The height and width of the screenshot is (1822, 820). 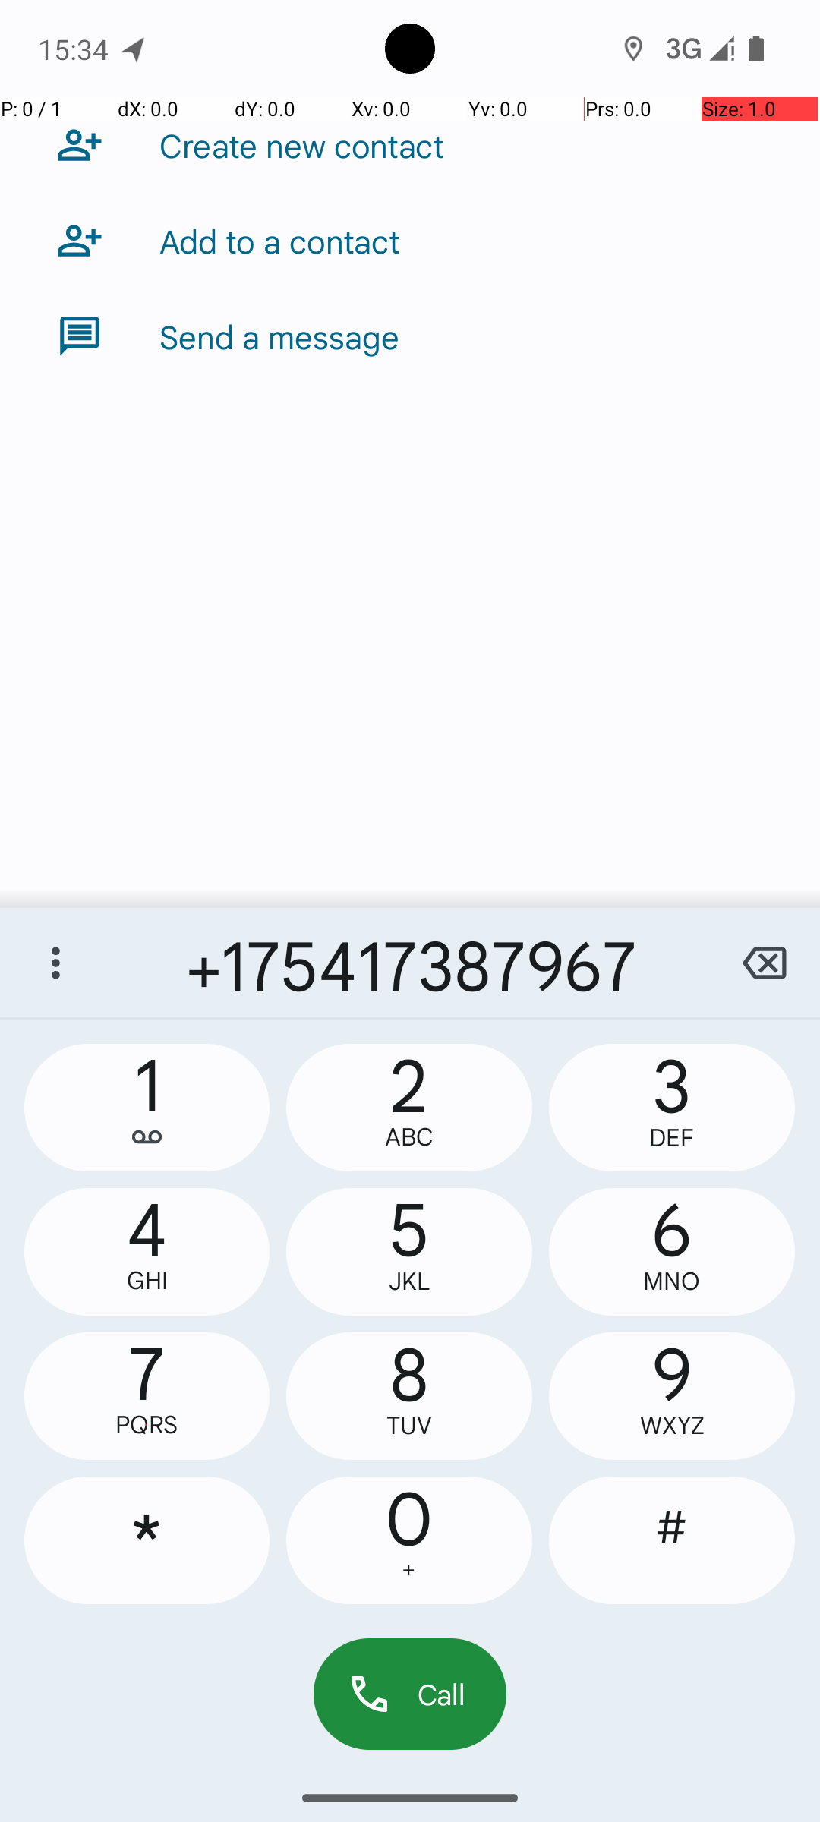 I want to click on DEF, so click(x=672, y=1137).